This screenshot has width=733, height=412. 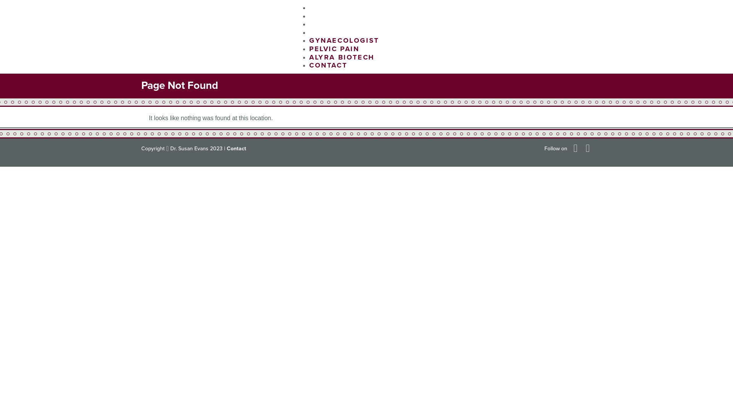 What do you see at coordinates (342, 57) in the screenshot?
I see `ALYRA BIOTECH` at bounding box center [342, 57].